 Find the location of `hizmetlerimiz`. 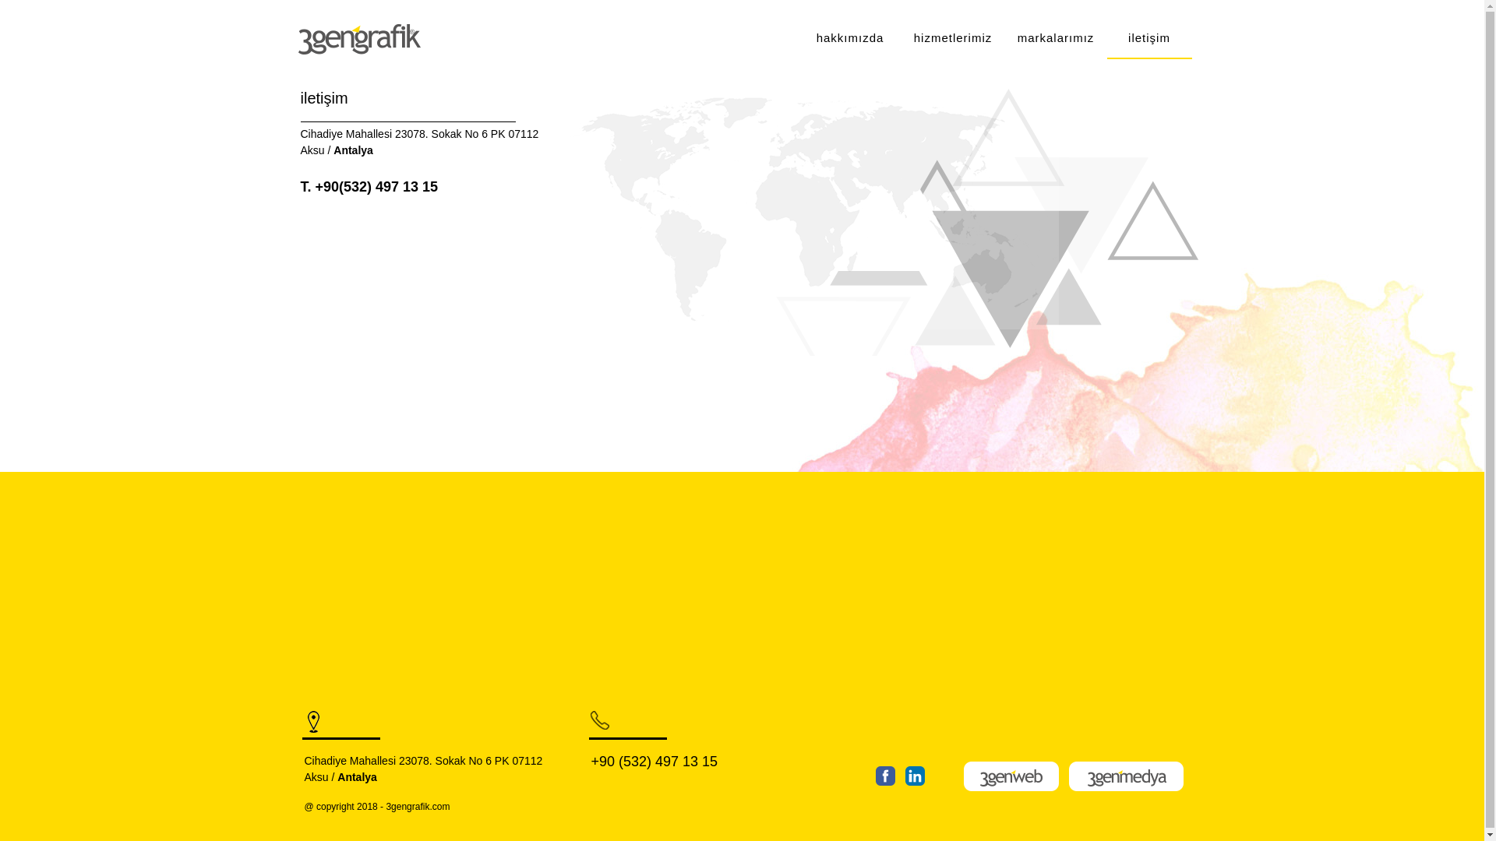

hizmetlerimiz is located at coordinates (952, 40).